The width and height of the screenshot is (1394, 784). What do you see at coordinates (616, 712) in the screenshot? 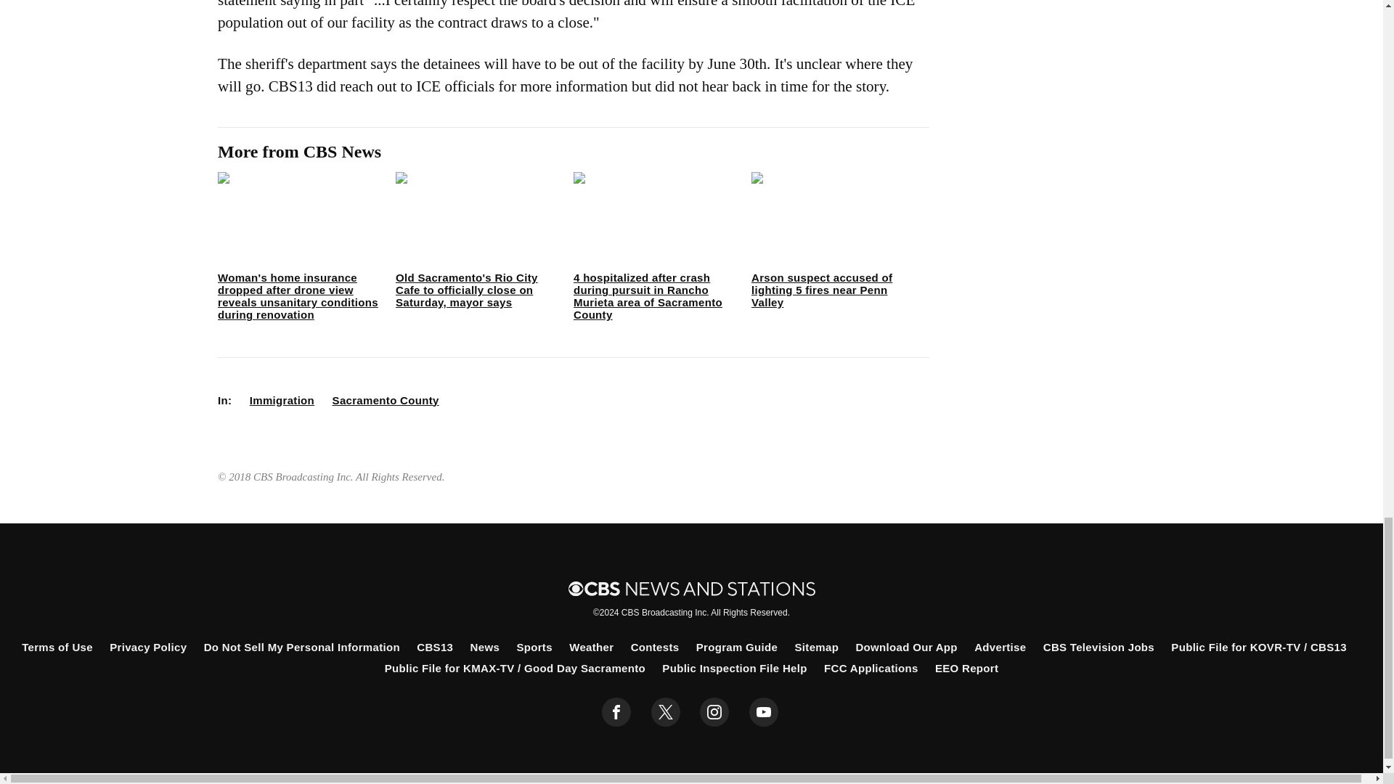
I see `facebook` at bounding box center [616, 712].